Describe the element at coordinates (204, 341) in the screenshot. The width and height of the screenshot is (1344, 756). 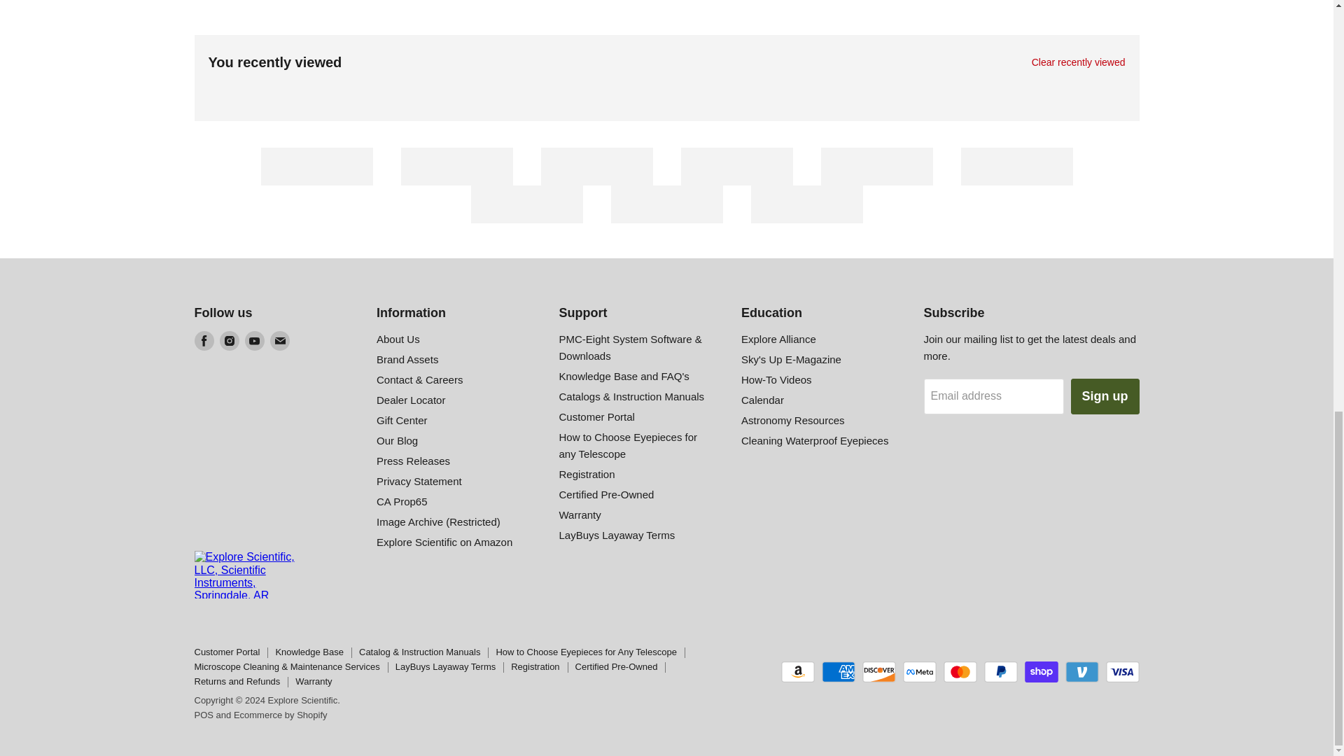
I see `Facebook` at that location.